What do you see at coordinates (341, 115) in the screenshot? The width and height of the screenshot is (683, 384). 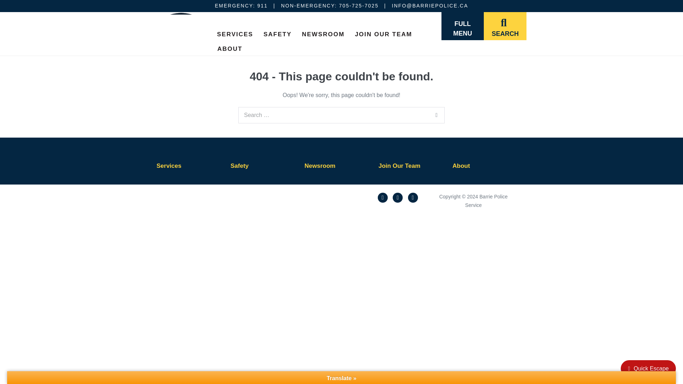 I see `Press enter to search` at bounding box center [341, 115].